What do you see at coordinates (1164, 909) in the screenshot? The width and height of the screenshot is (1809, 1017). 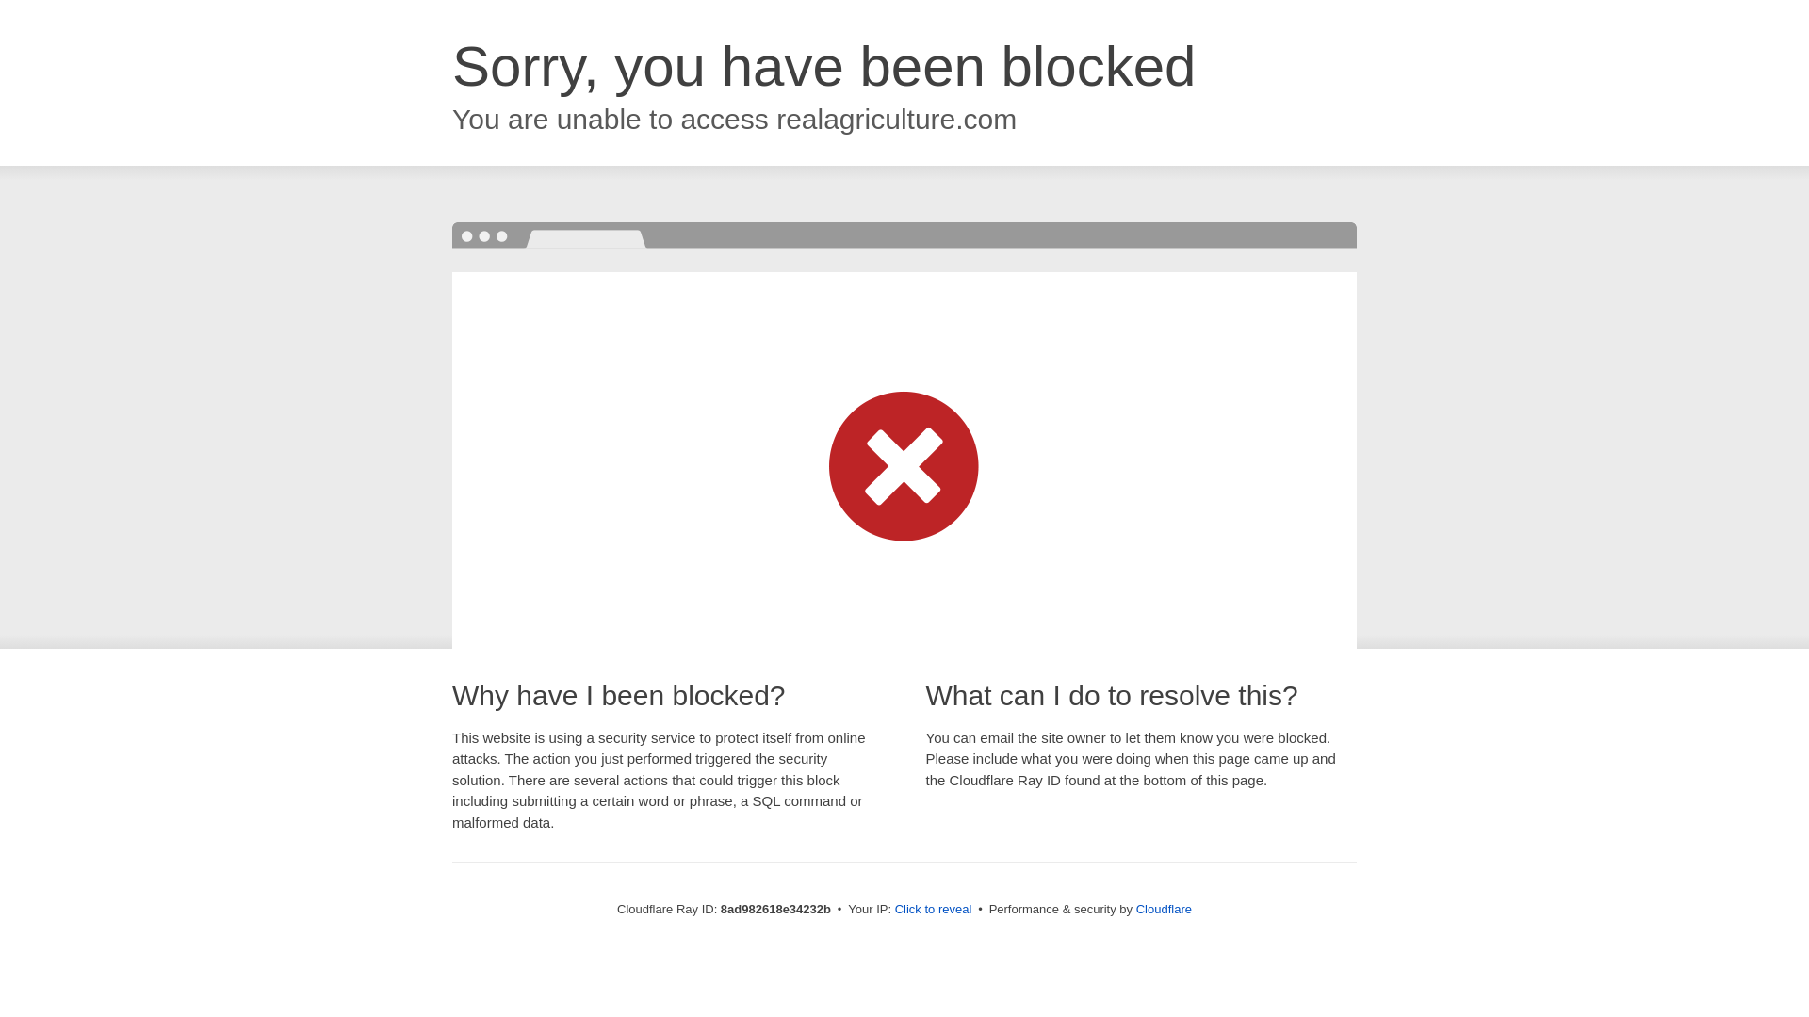 I see `Cloudflare` at bounding box center [1164, 909].